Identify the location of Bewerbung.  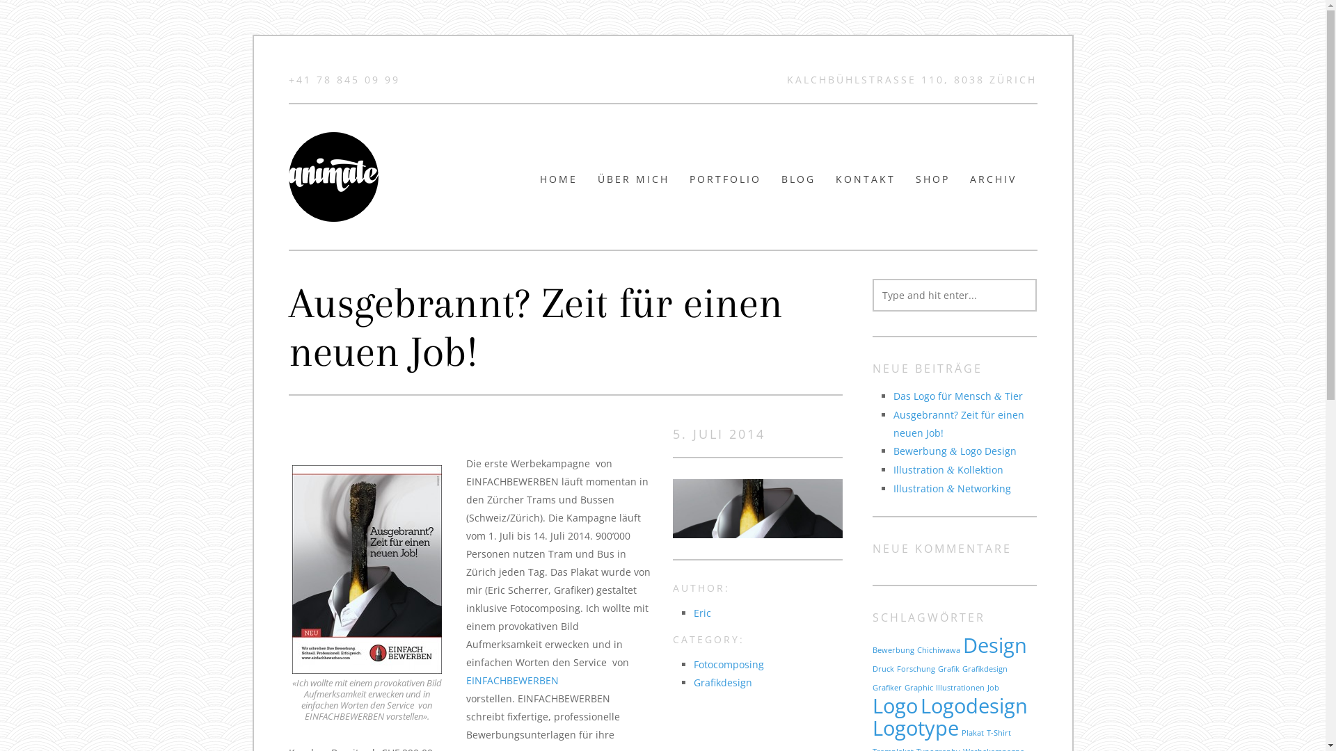
(893, 650).